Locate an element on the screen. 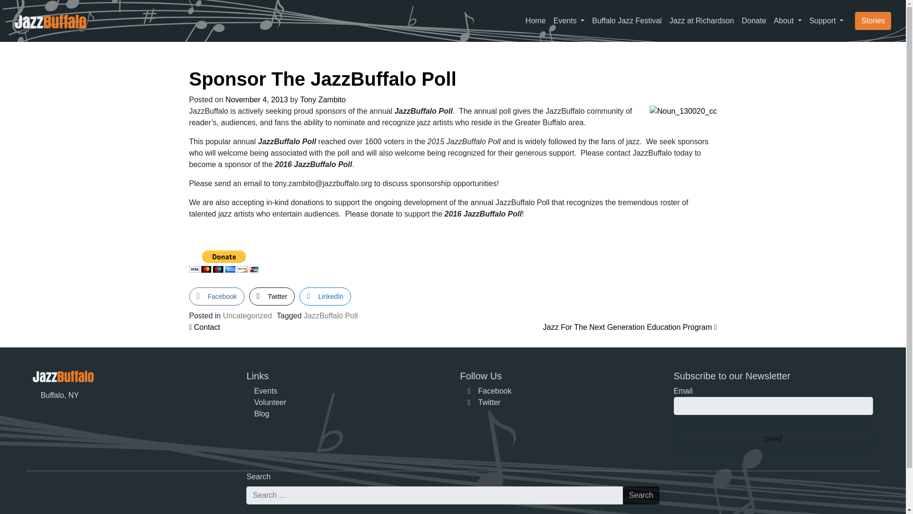  Search is located at coordinates (641, 495).